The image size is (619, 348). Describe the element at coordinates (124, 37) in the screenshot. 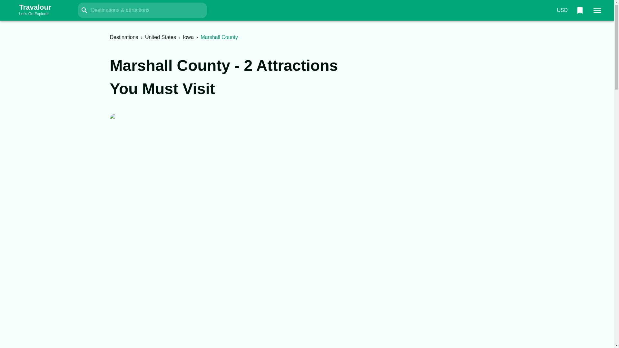

I see `USD` at that location.